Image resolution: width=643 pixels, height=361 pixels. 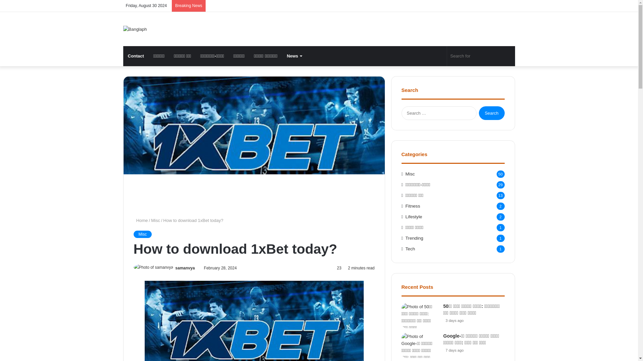 I want to click on Misc, so click(x=142, y=234).